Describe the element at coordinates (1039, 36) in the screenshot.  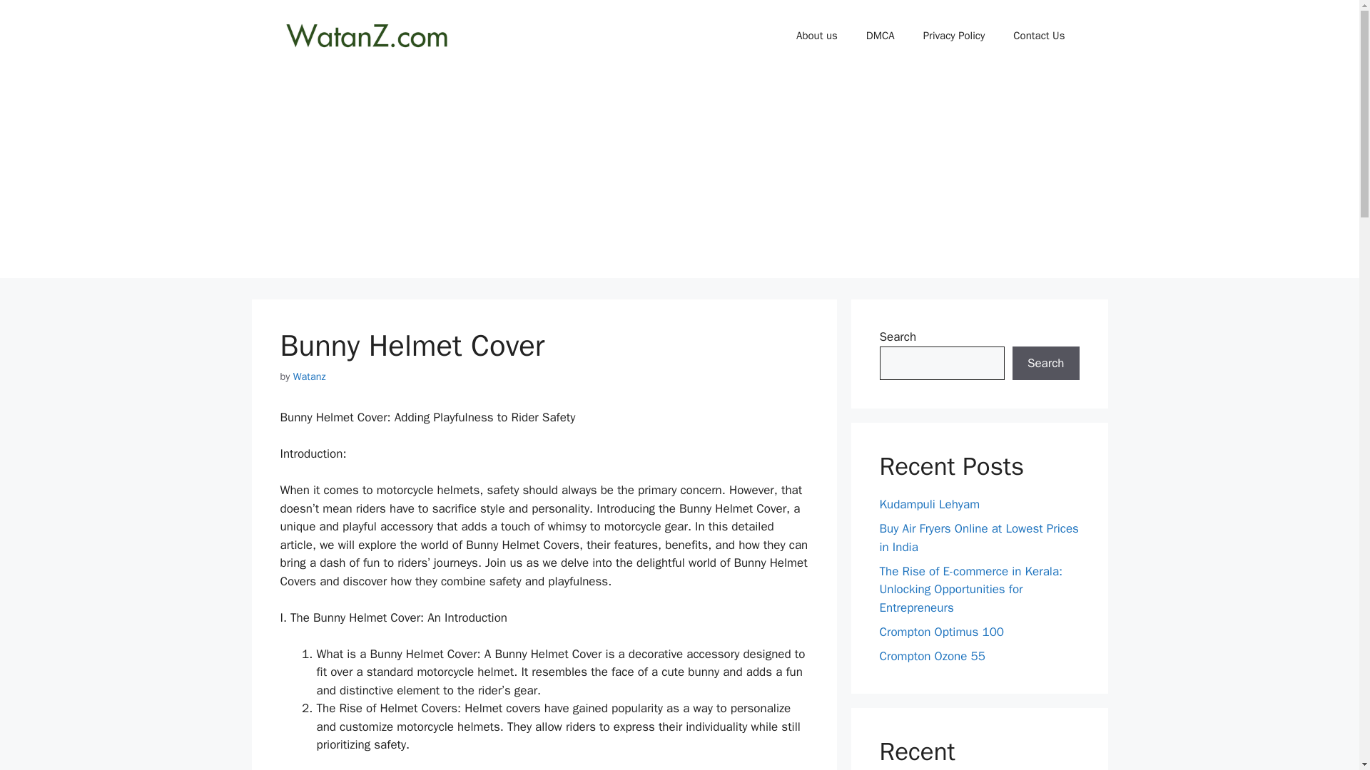
I see `Contact Us` at that location.